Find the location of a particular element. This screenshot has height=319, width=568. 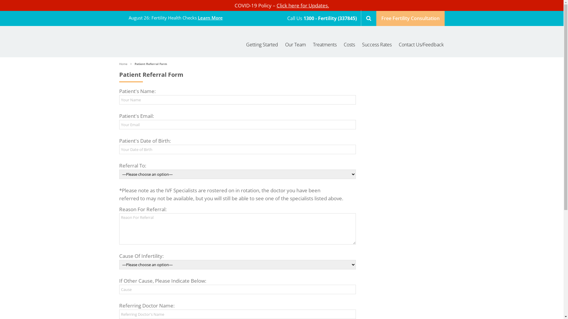

Learn More is located at coordinates (210, 18).